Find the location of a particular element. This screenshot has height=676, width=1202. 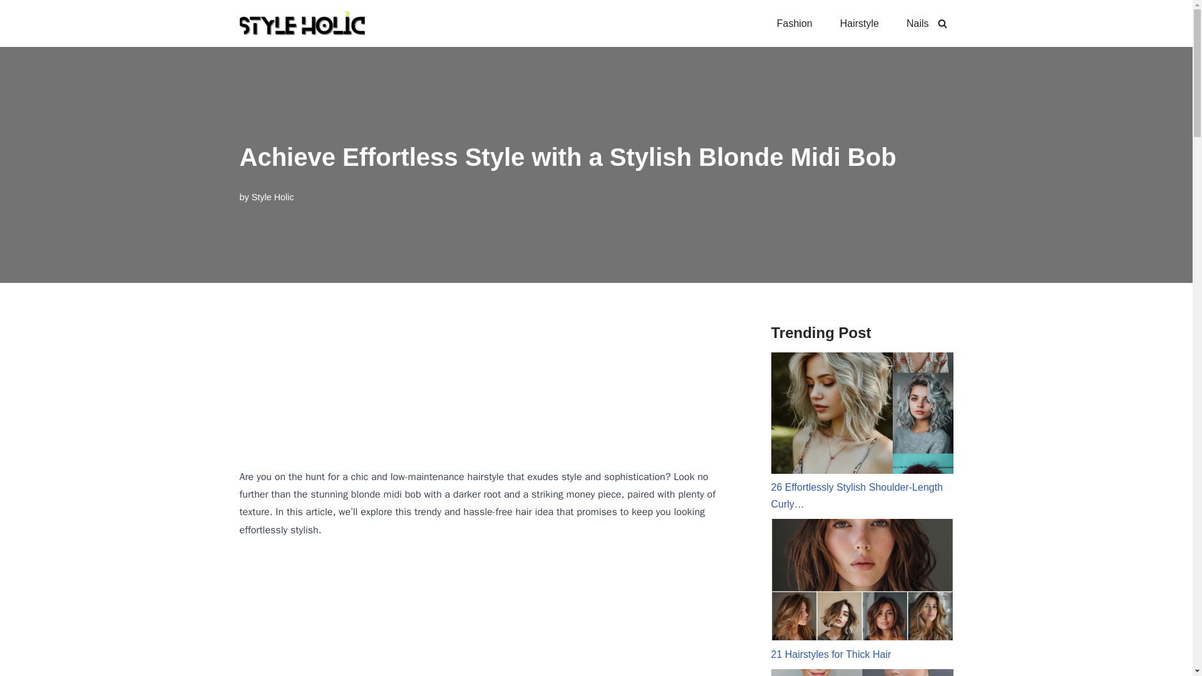

Advertisement is located at coordinates (486, 376).